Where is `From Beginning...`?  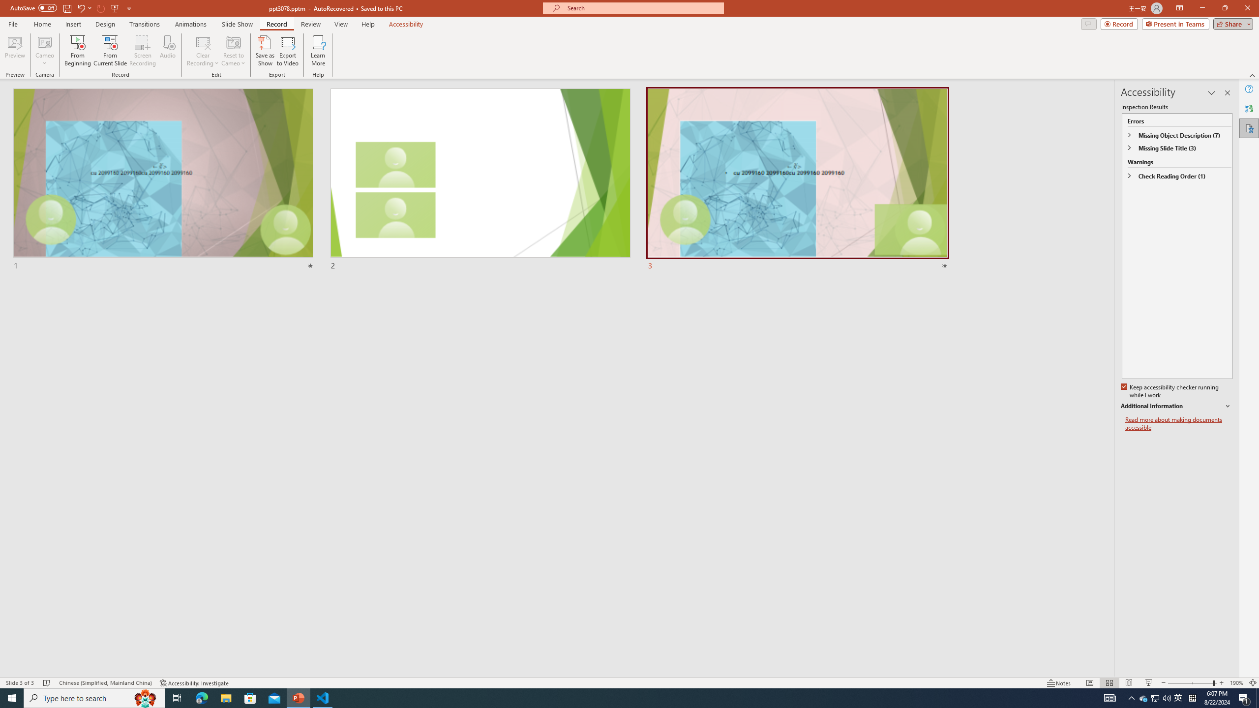 From Beginning... is located at coordinates (77, 51).